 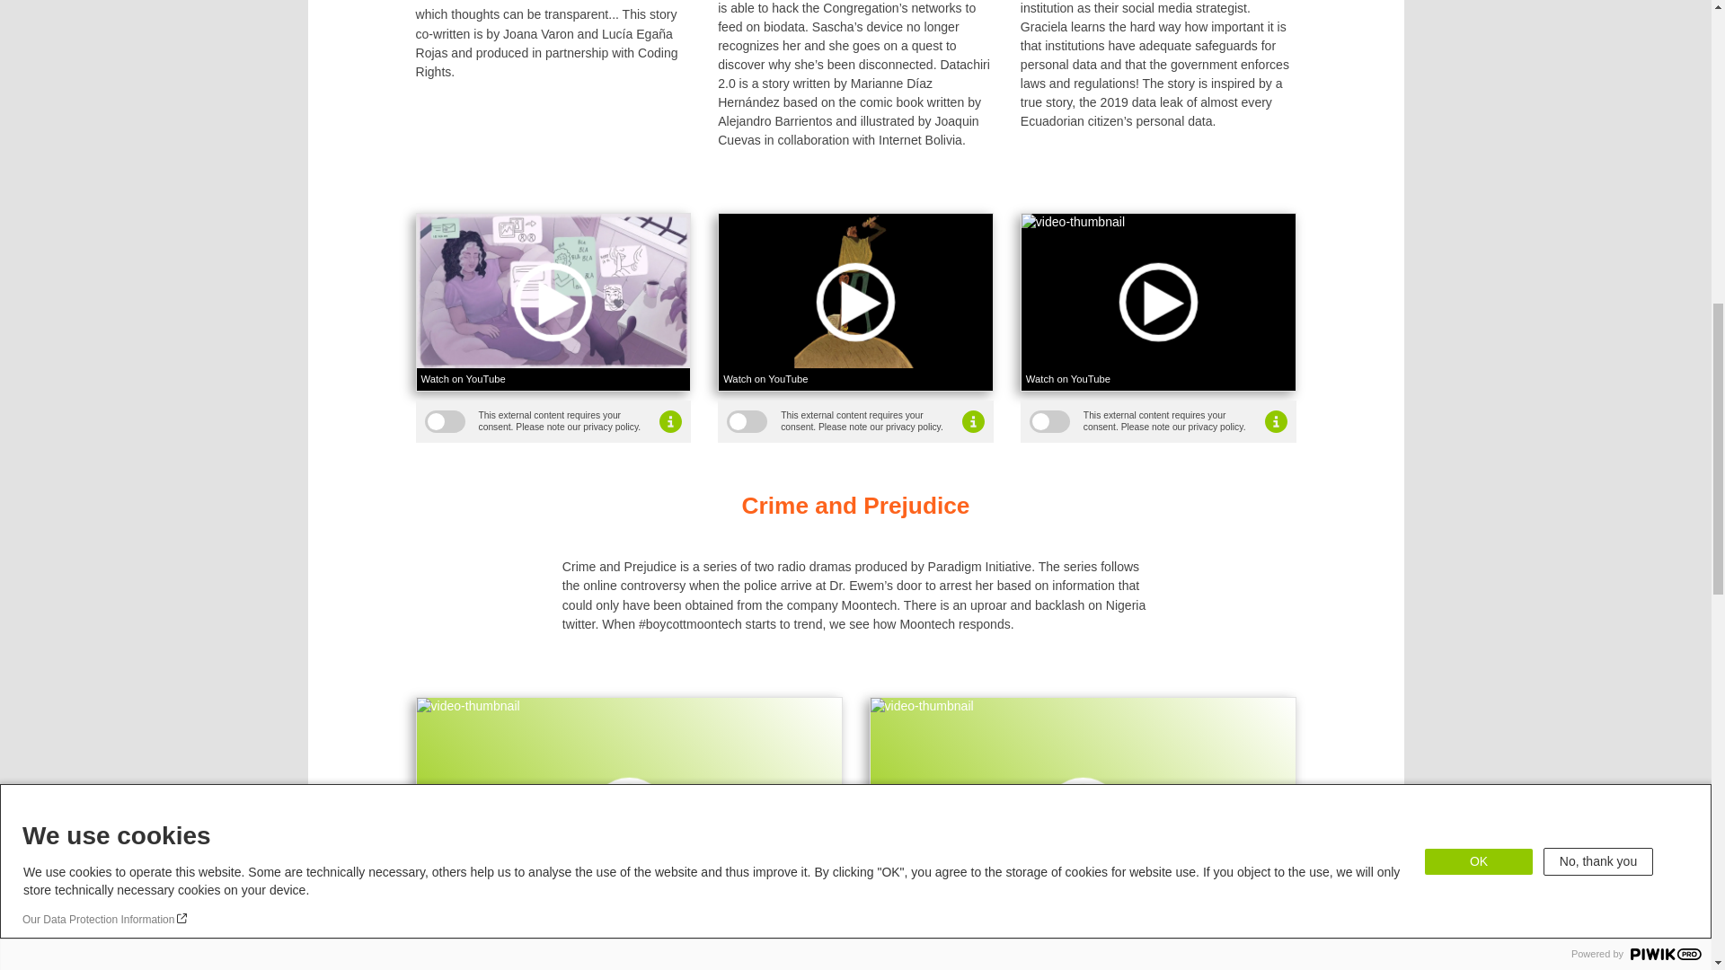 I want to click on Watch on YouTube, so click(x=474, y=921).